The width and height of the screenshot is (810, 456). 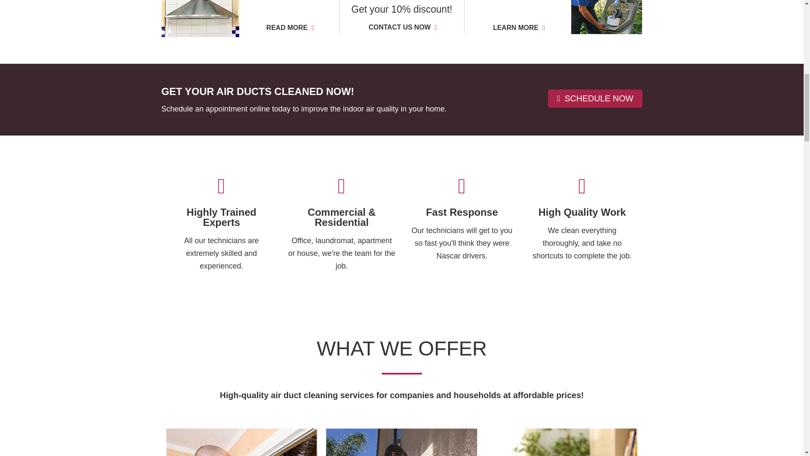 I want to click on CONTACT US NOW, so click(x=402, y=27).